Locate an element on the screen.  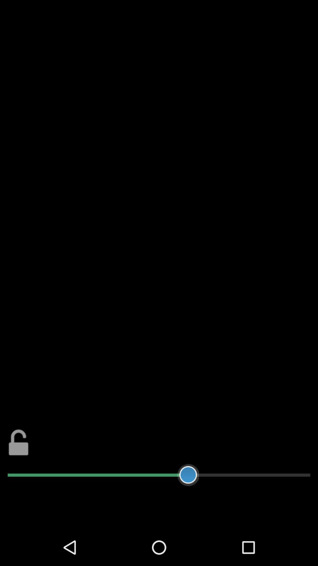
lock/unlock screen is located at coordinates (19, 442).